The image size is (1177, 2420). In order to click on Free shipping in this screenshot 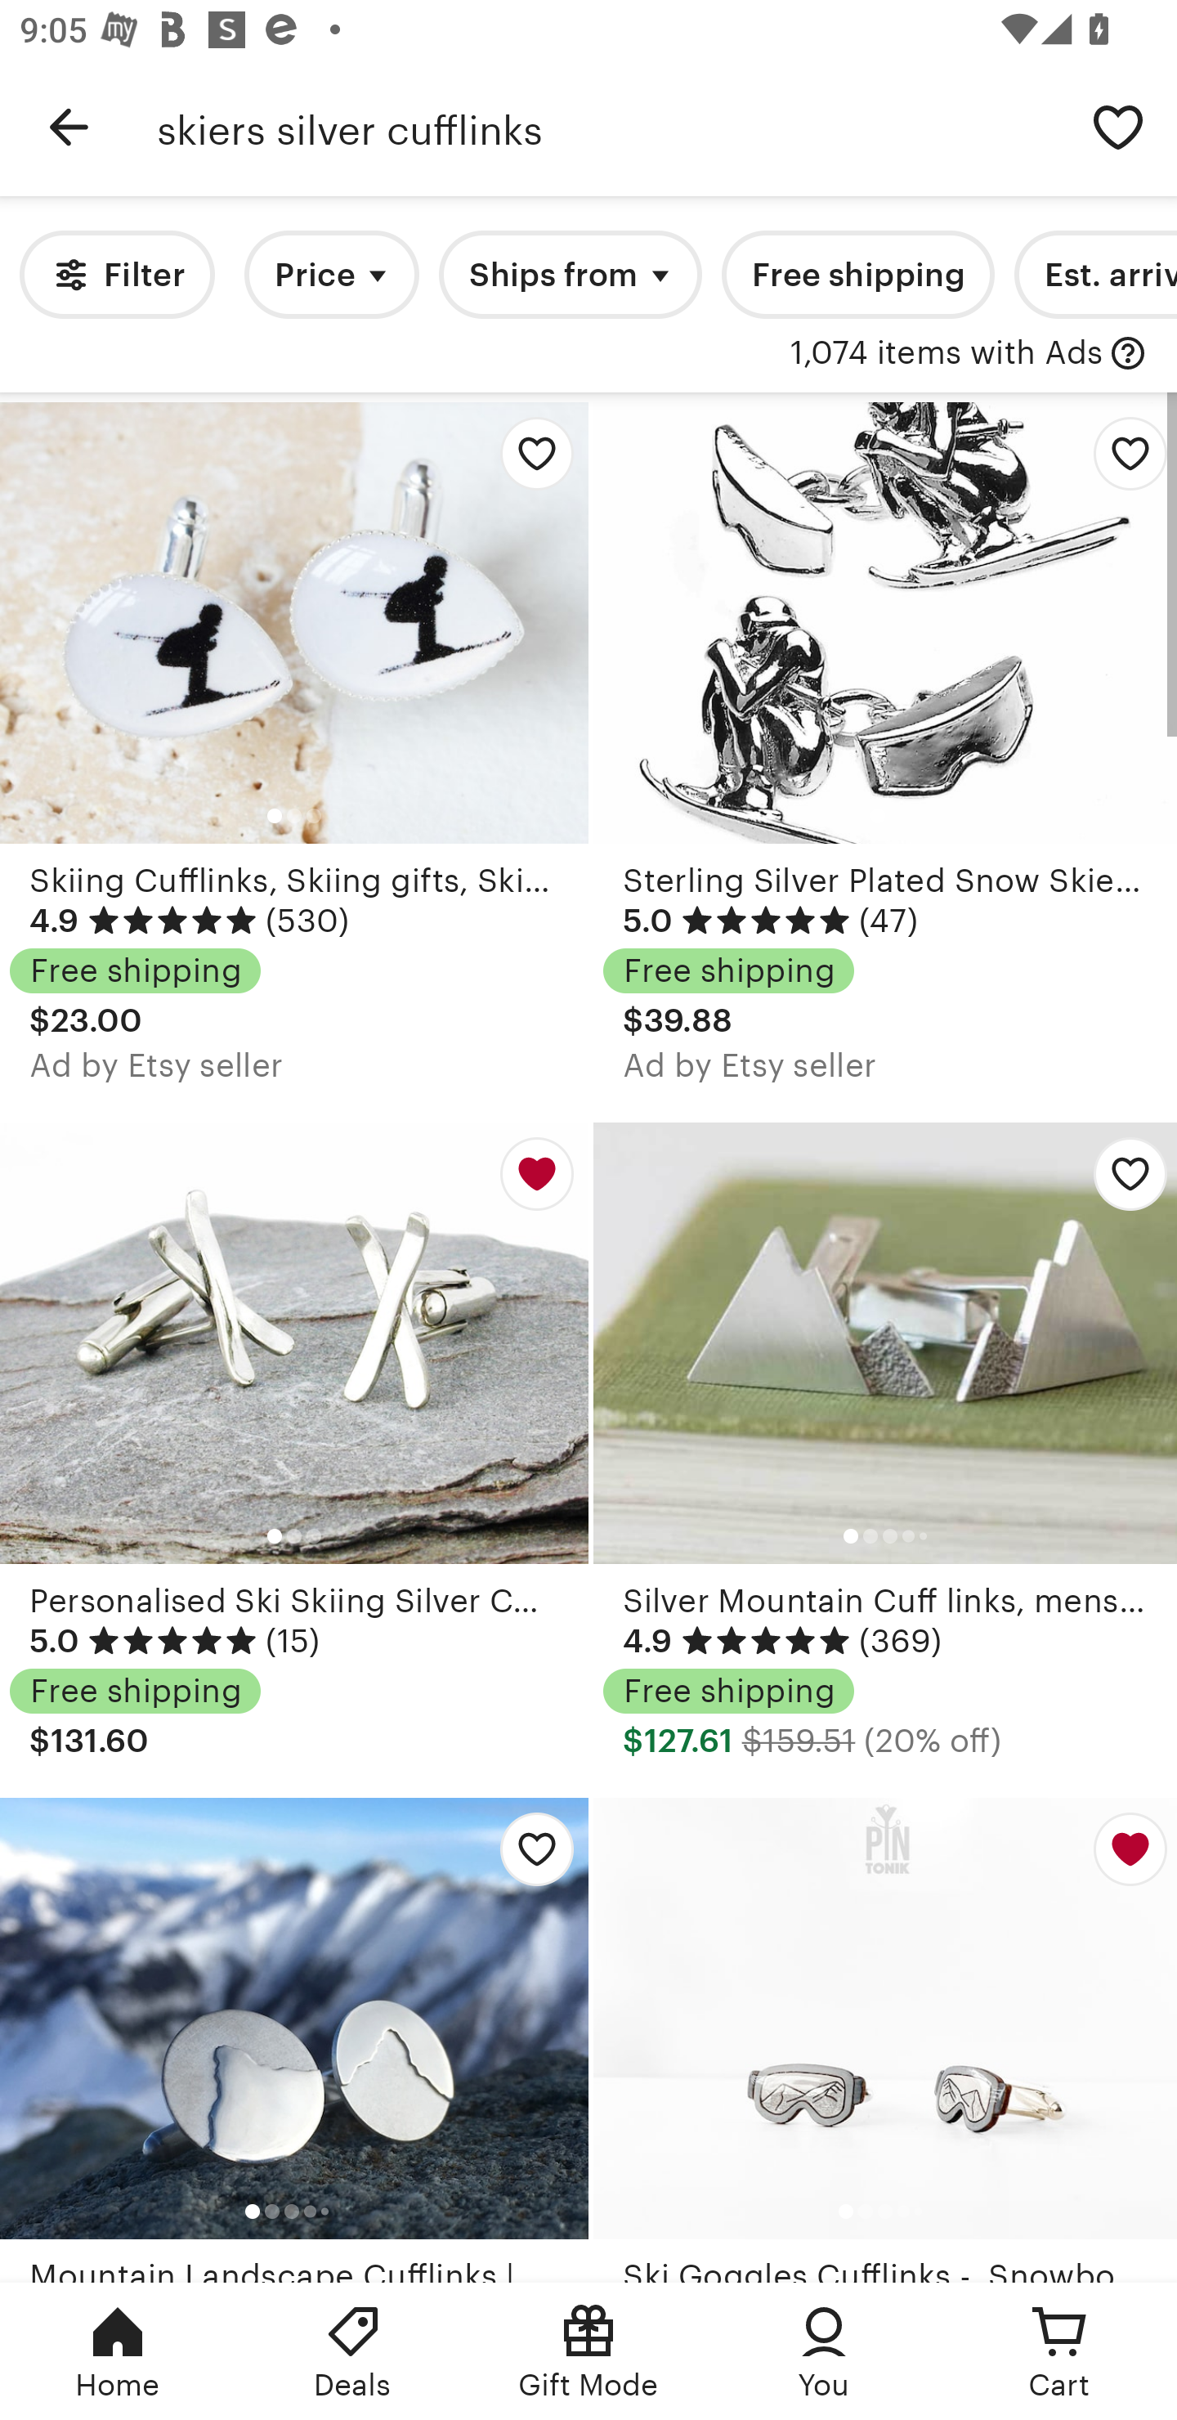, I will do `click(857, 275)`.